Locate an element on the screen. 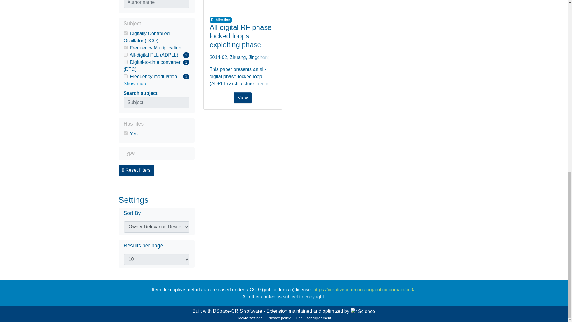  on is located at coordinates (125, 55).